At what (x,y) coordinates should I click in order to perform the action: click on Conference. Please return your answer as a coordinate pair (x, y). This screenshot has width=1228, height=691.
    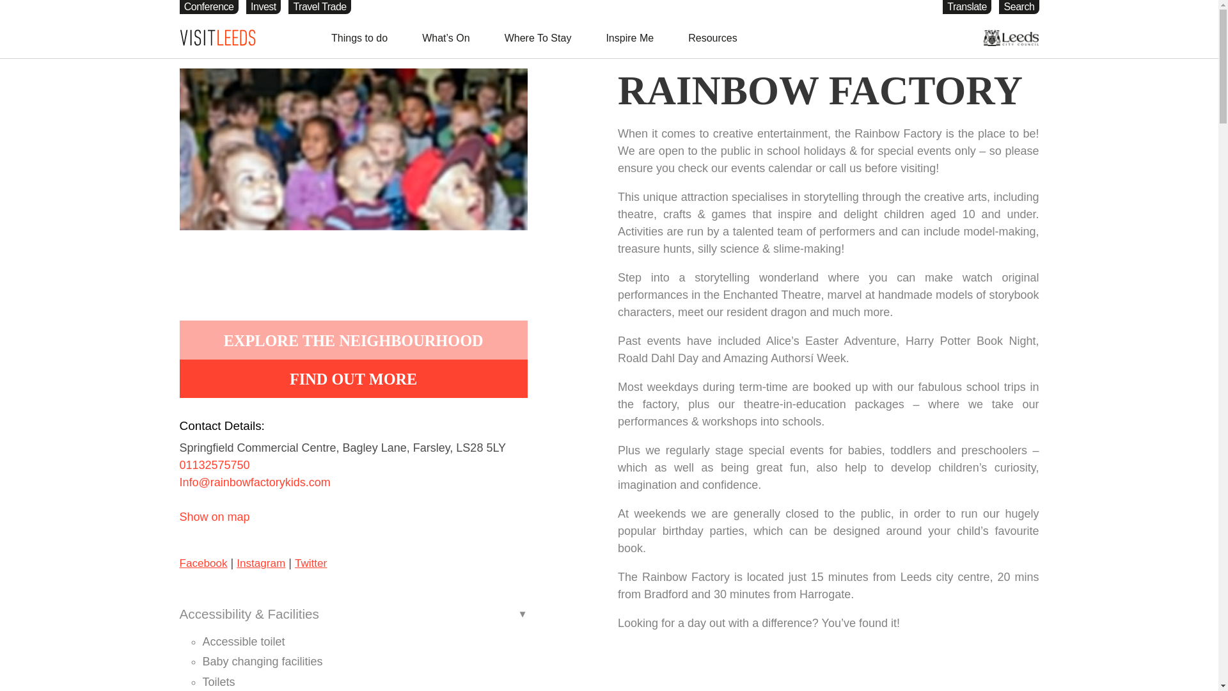
    Looking at the image, I should click on (209, 6).